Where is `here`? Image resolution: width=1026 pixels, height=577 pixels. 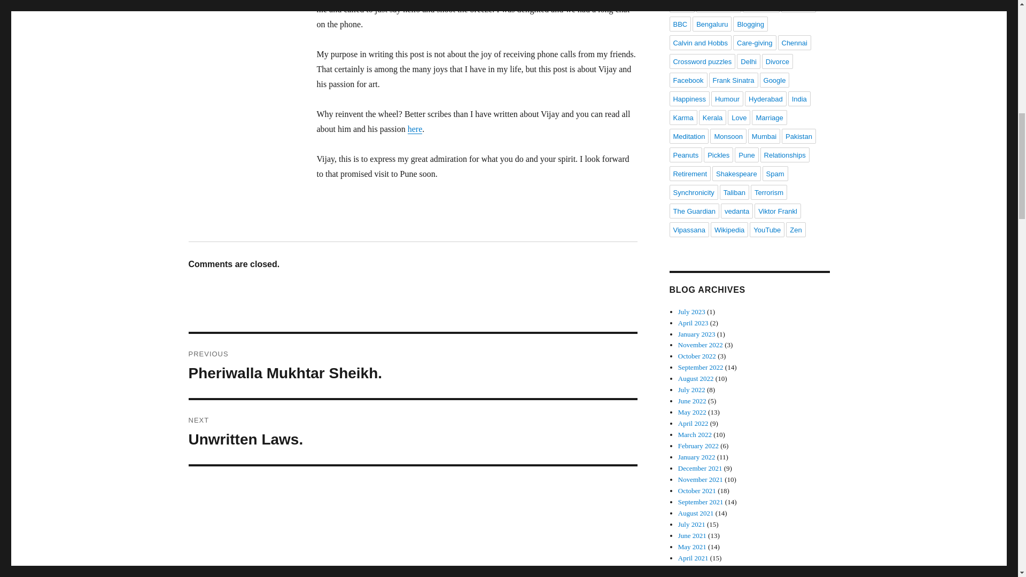 here is located at coordinates (755, 42).